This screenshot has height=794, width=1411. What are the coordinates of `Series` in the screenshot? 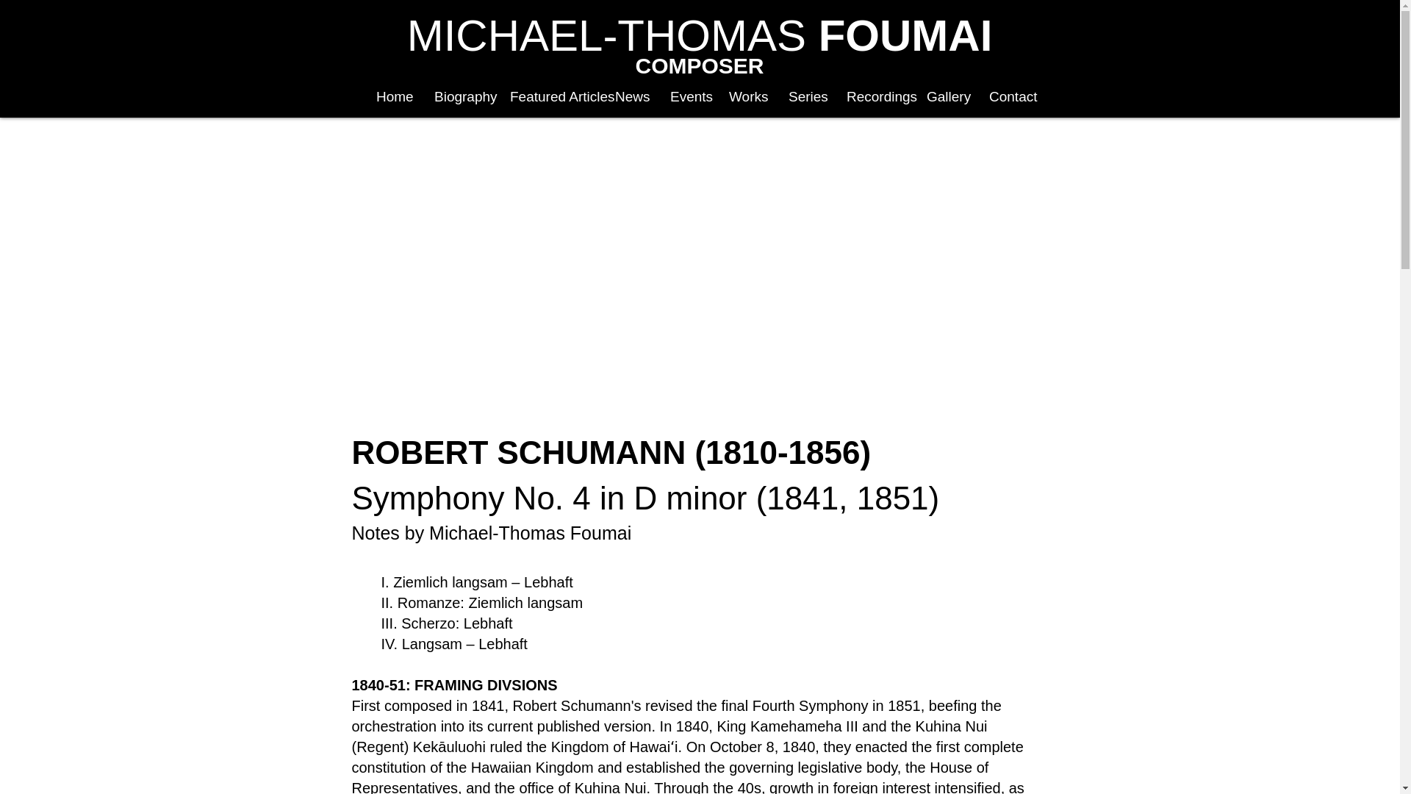 It's located at (802, 96).